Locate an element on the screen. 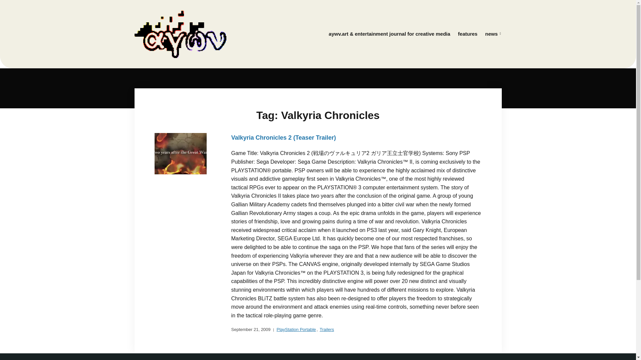 The height and width of the screenshot is (360, 641). features is located at coordinates (468, 34).